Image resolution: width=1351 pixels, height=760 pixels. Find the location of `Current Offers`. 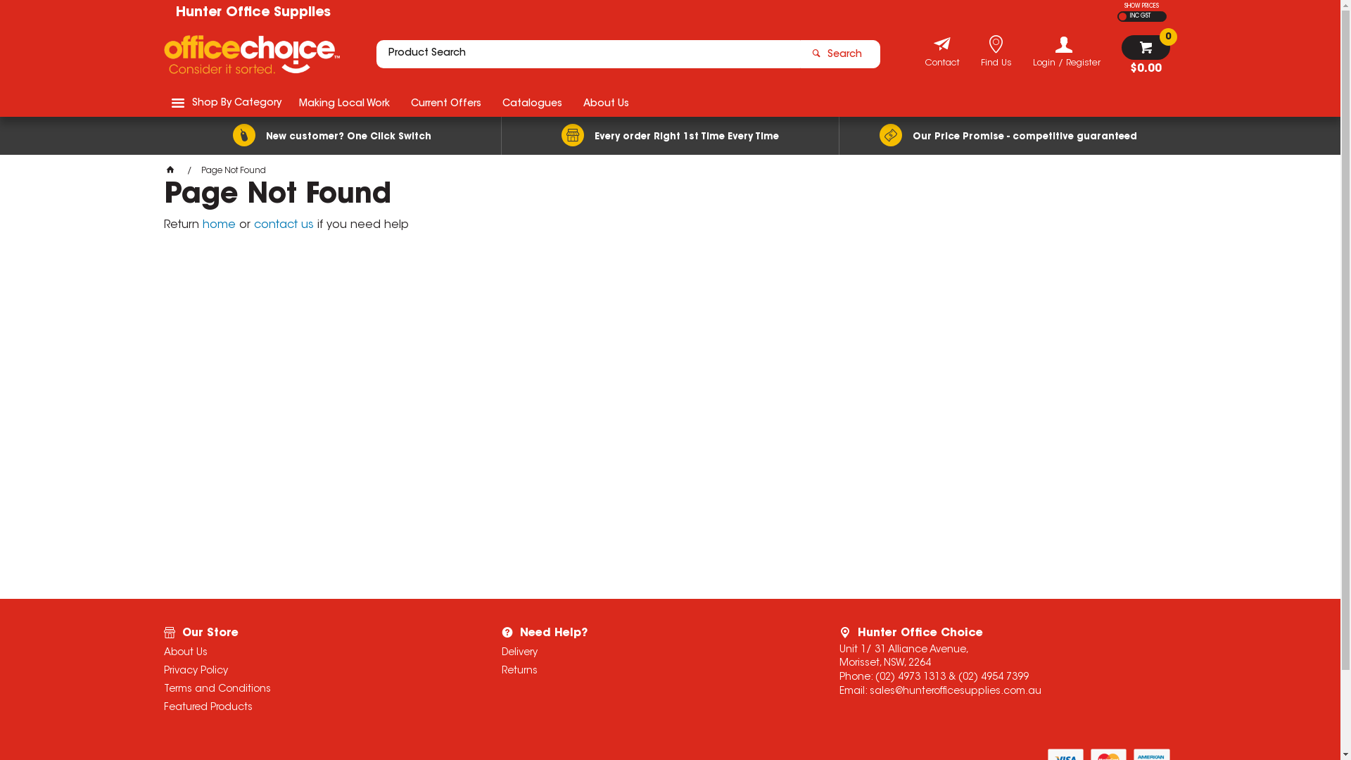

Current Offers is located at coordinates (445, 103).